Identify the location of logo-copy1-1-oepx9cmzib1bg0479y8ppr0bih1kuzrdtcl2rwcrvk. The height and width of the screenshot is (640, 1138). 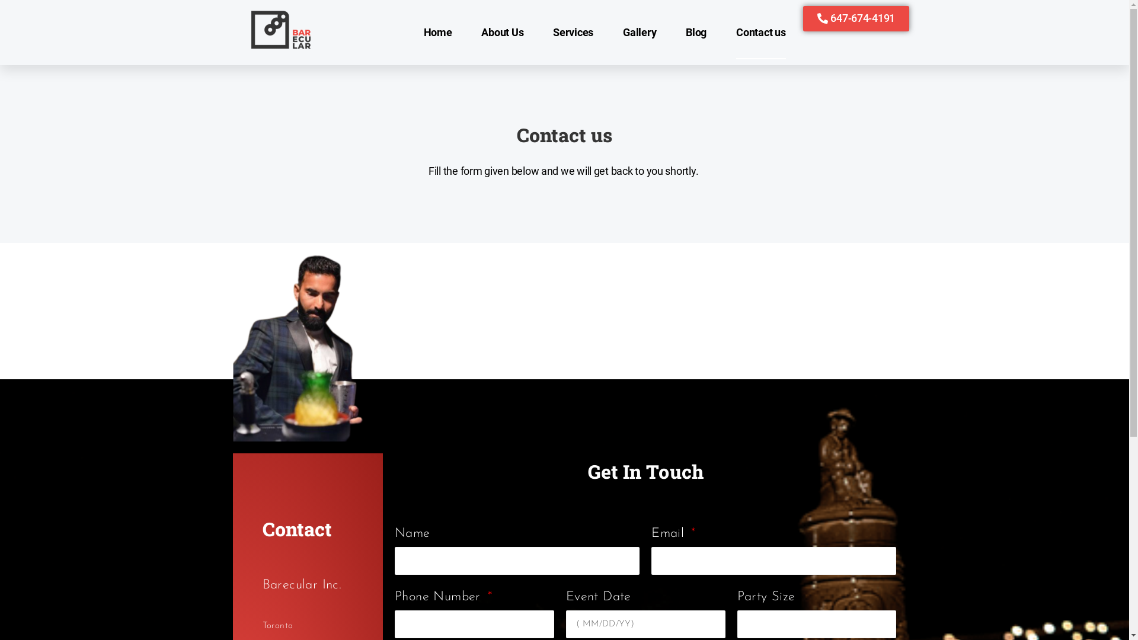
(281, 30).